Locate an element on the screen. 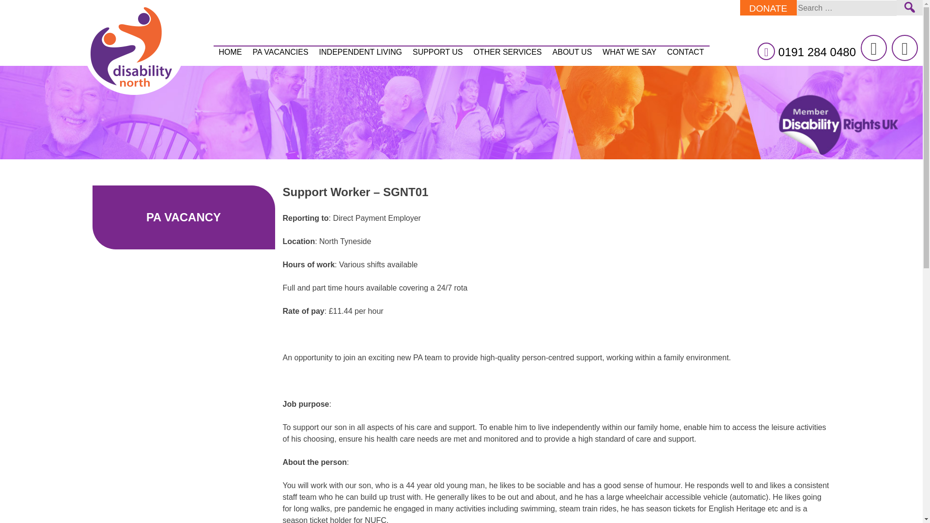 This screenshot has height=523, width=930. INDEPENDENT LIVING is located at coordinates (360, 52).